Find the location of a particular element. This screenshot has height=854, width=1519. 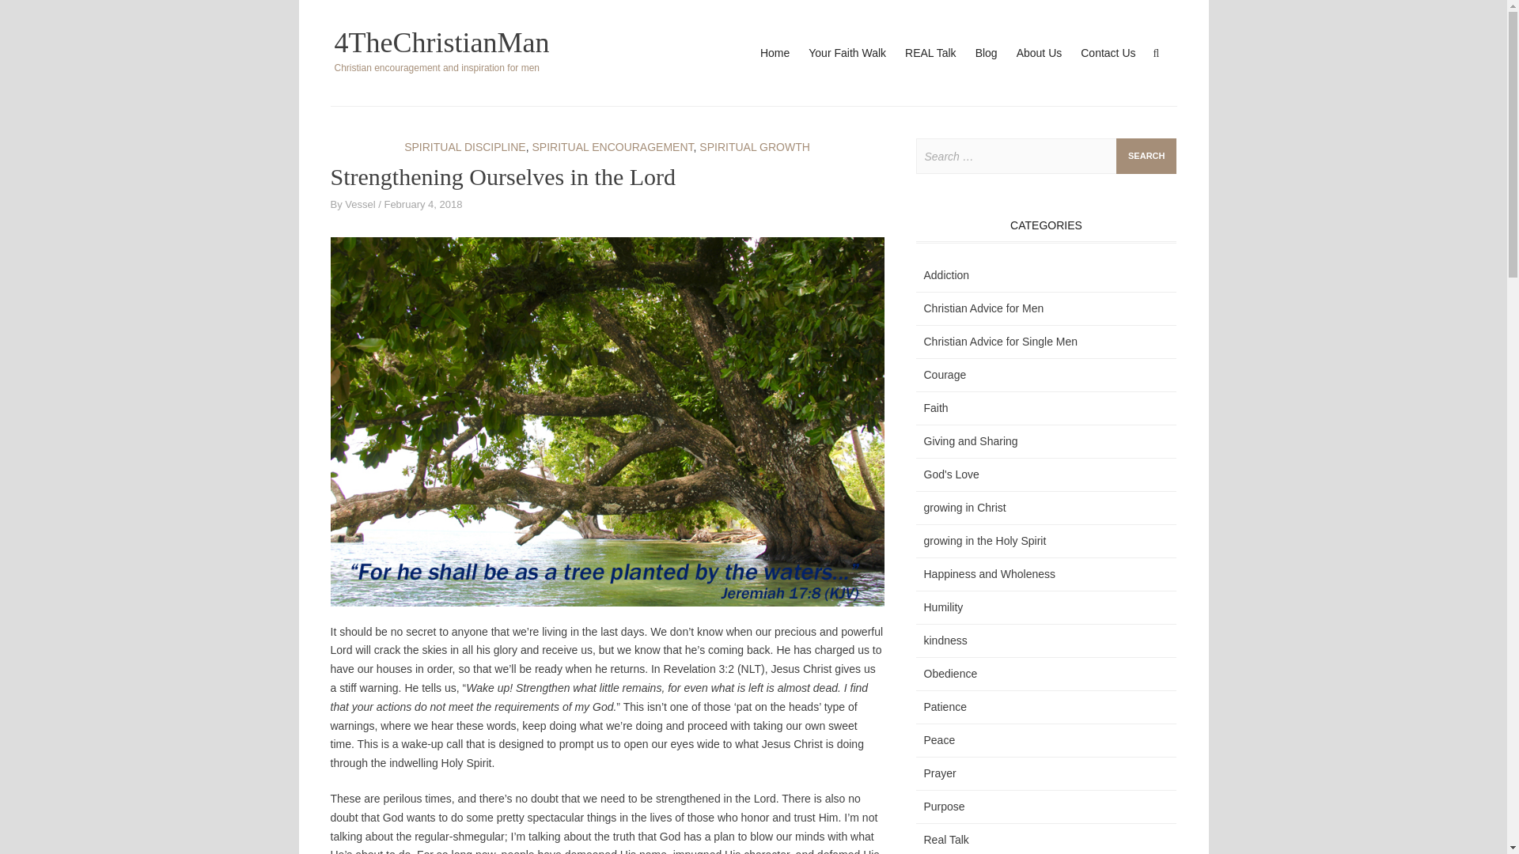

Giving and Sharing is located at coordinates (970, 440).